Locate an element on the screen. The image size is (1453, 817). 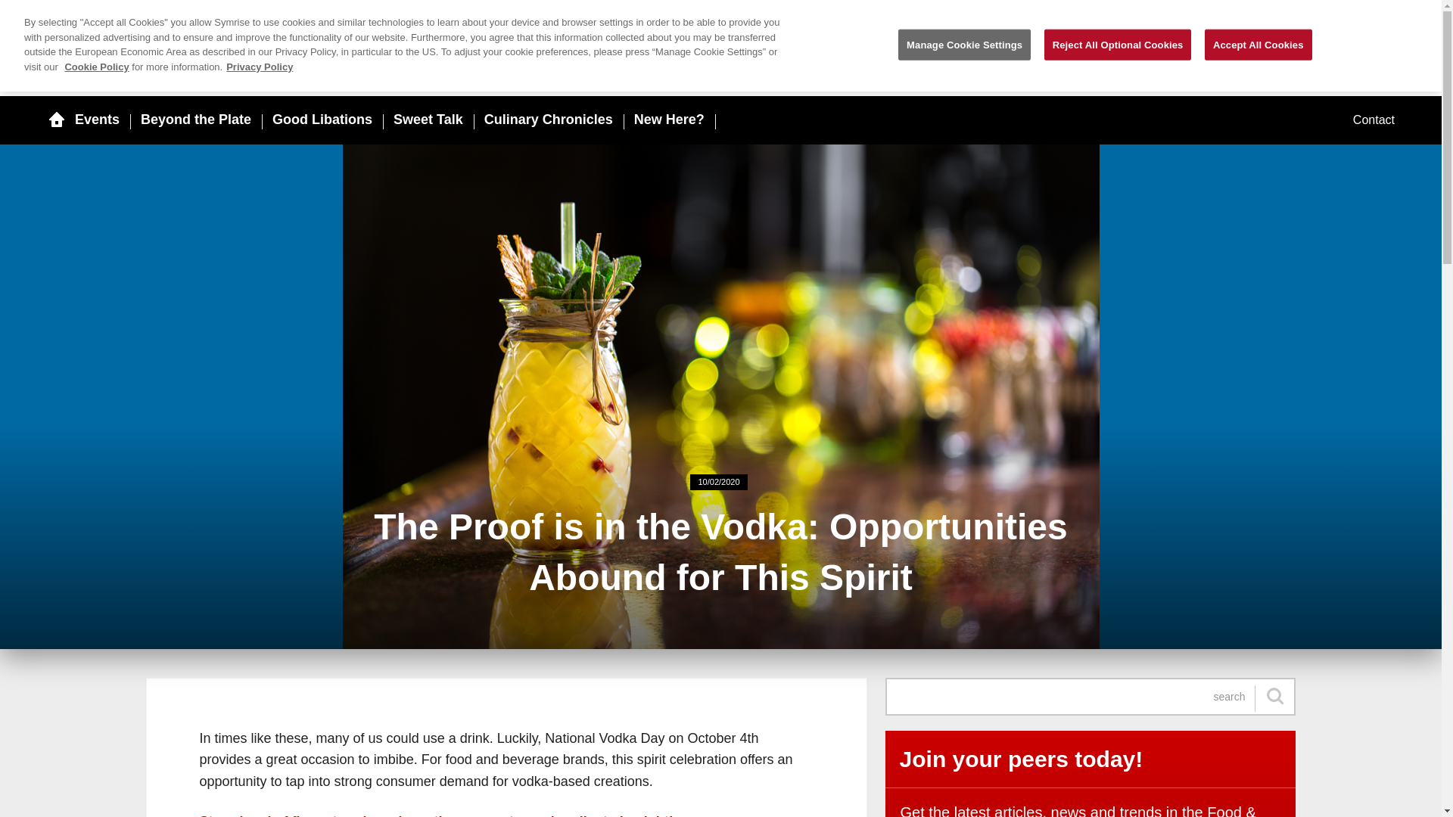
Contact is located at coordinates (1373, 120).